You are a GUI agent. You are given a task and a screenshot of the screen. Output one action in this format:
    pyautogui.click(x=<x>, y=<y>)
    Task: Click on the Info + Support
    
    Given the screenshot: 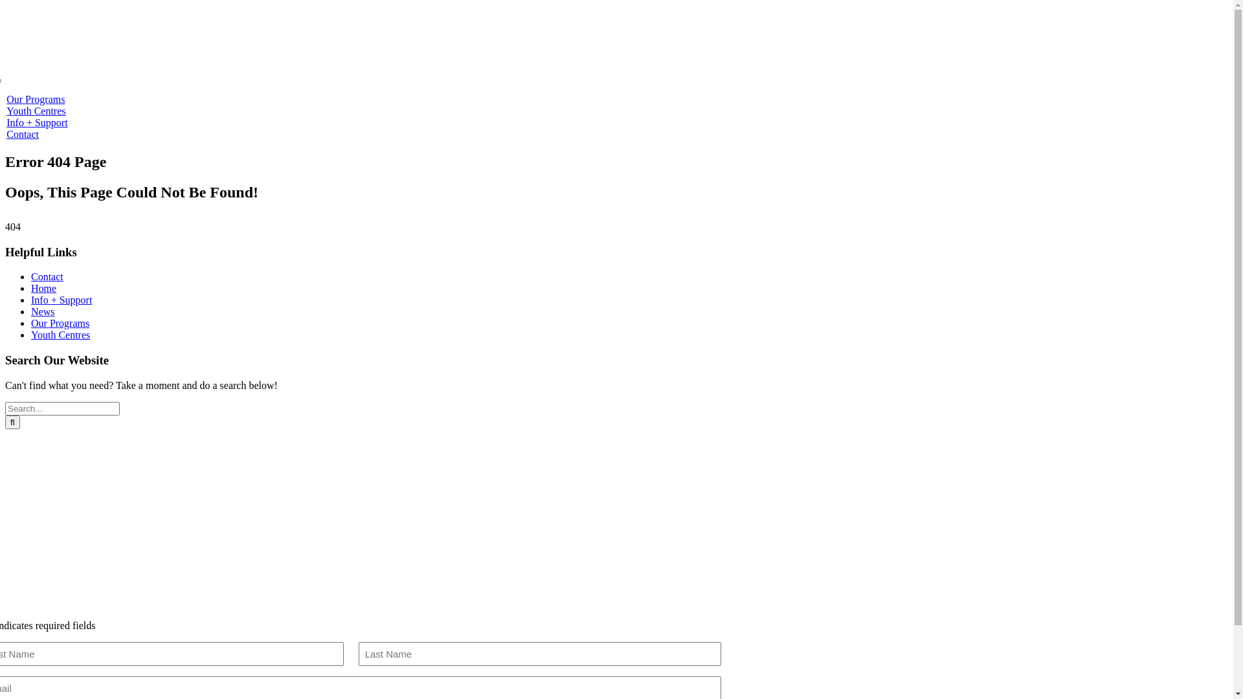 What is the action you would take?
    pyautogui.click(x=37, y=123)
    